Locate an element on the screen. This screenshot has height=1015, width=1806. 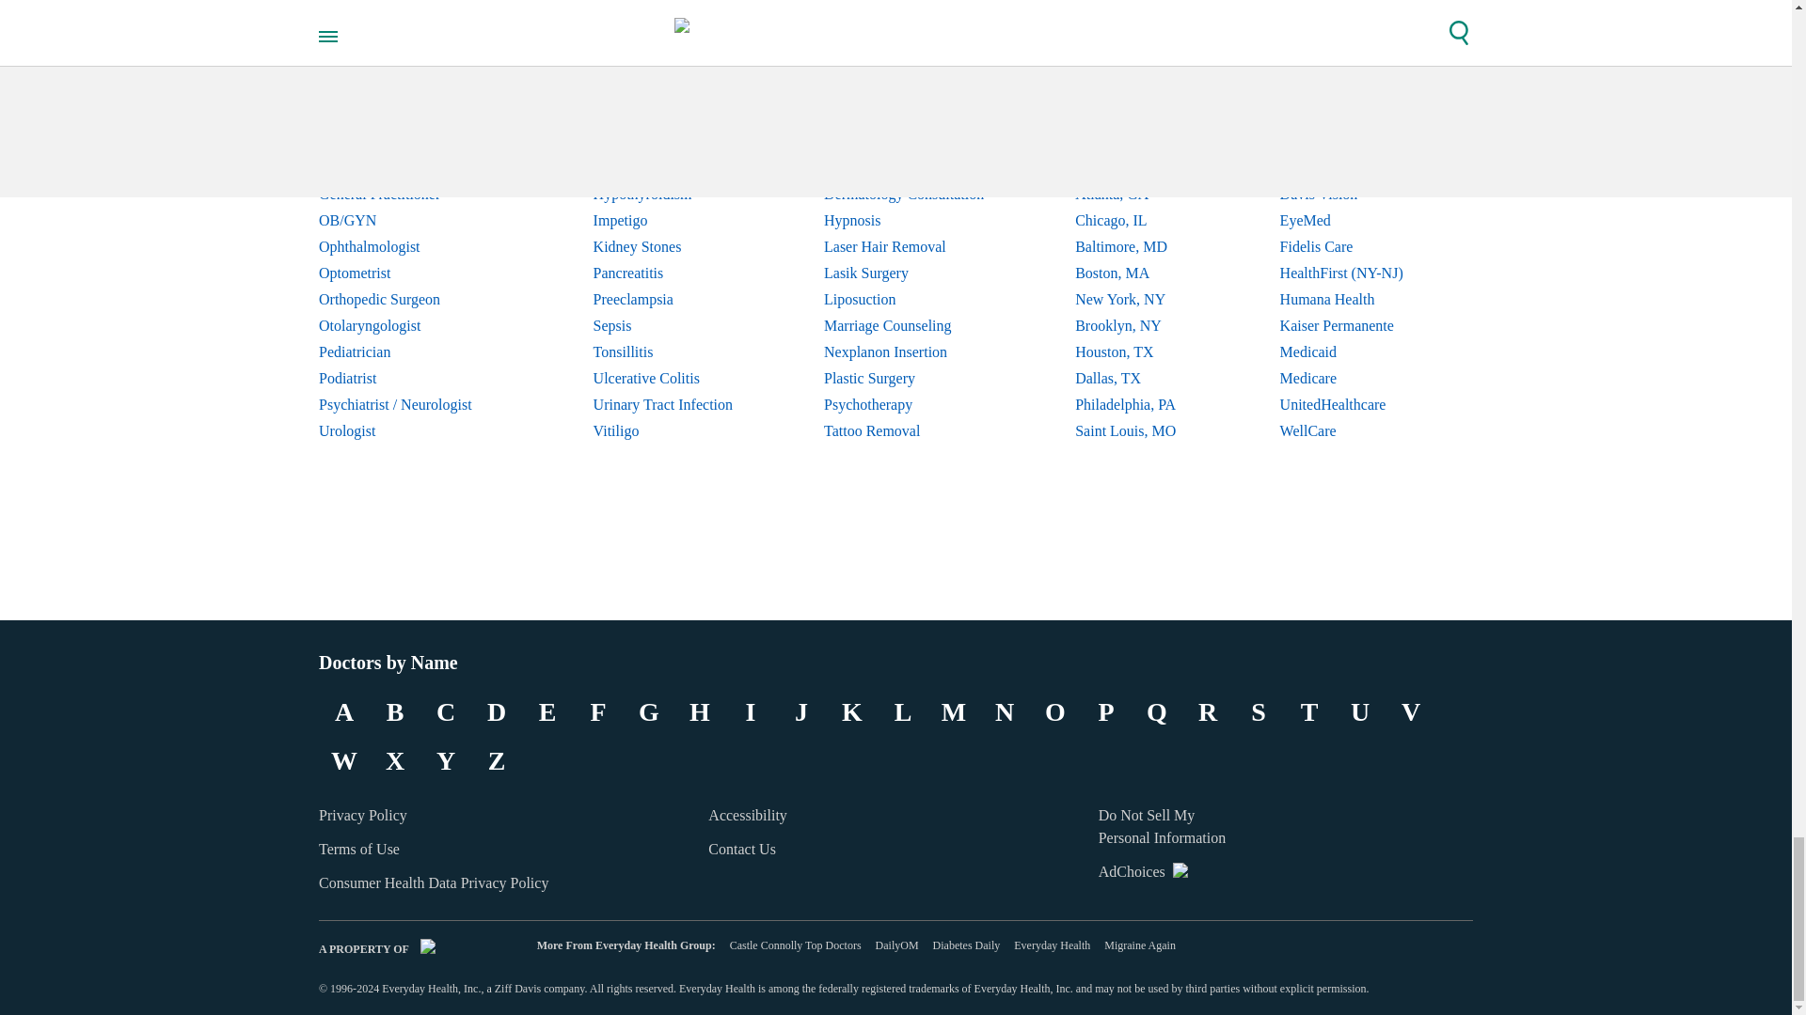
Podiatrist is located at coordinates (410, 378).